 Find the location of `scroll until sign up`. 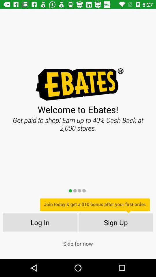

scroll until sign up is located at coordinates (116, 222).